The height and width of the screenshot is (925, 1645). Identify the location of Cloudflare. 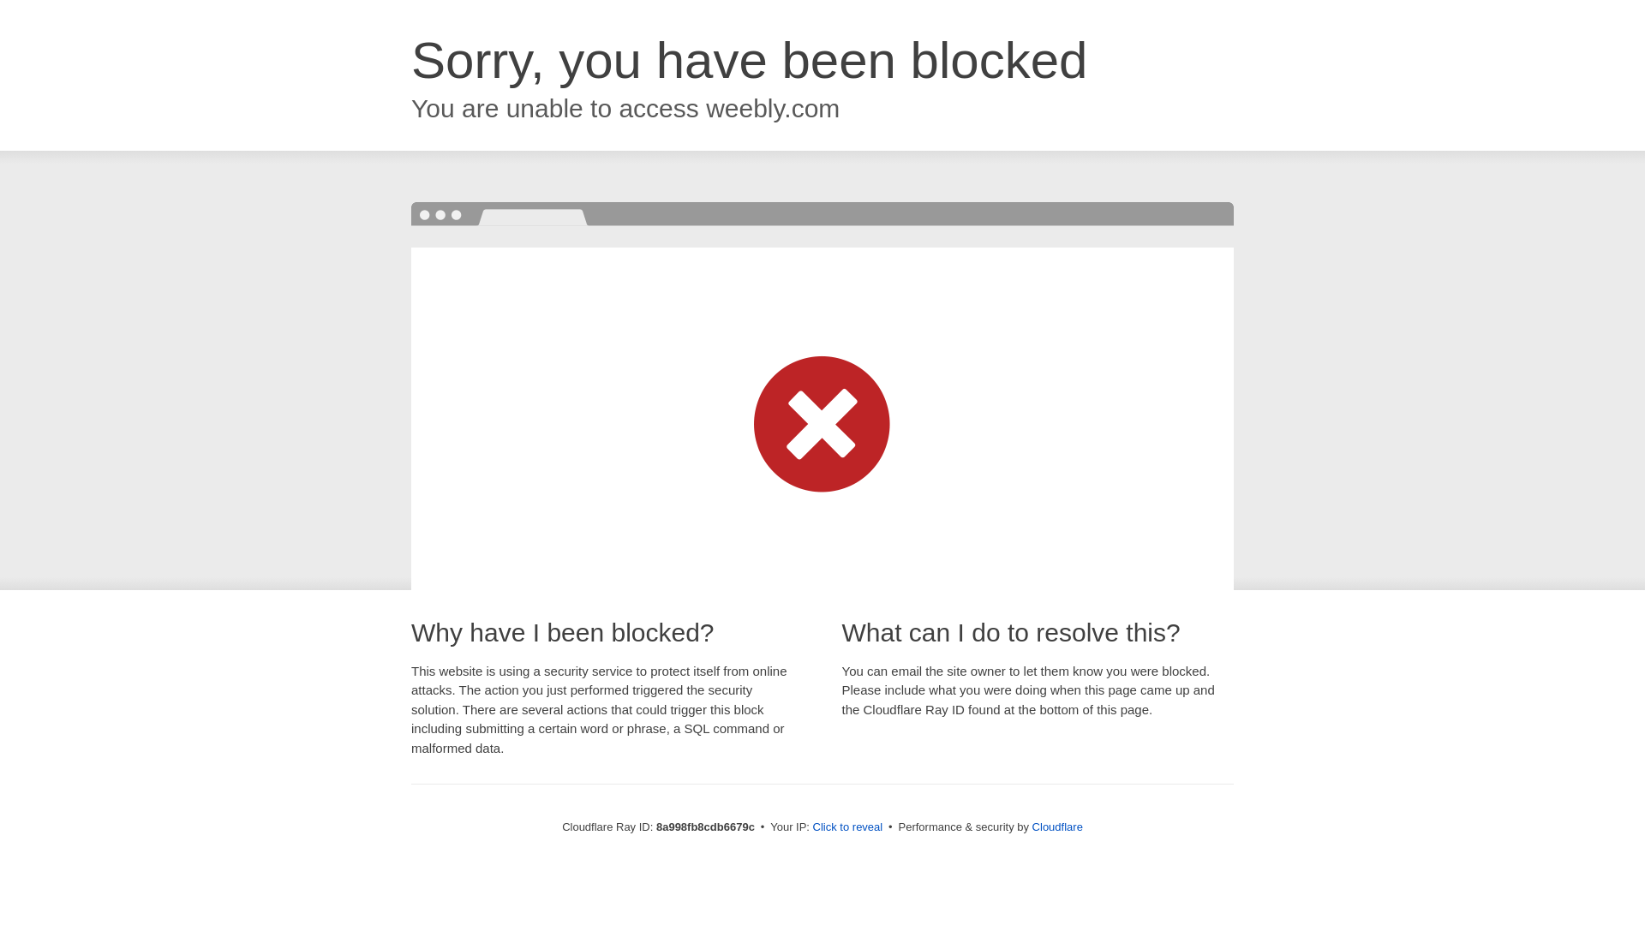
(1057, 827).